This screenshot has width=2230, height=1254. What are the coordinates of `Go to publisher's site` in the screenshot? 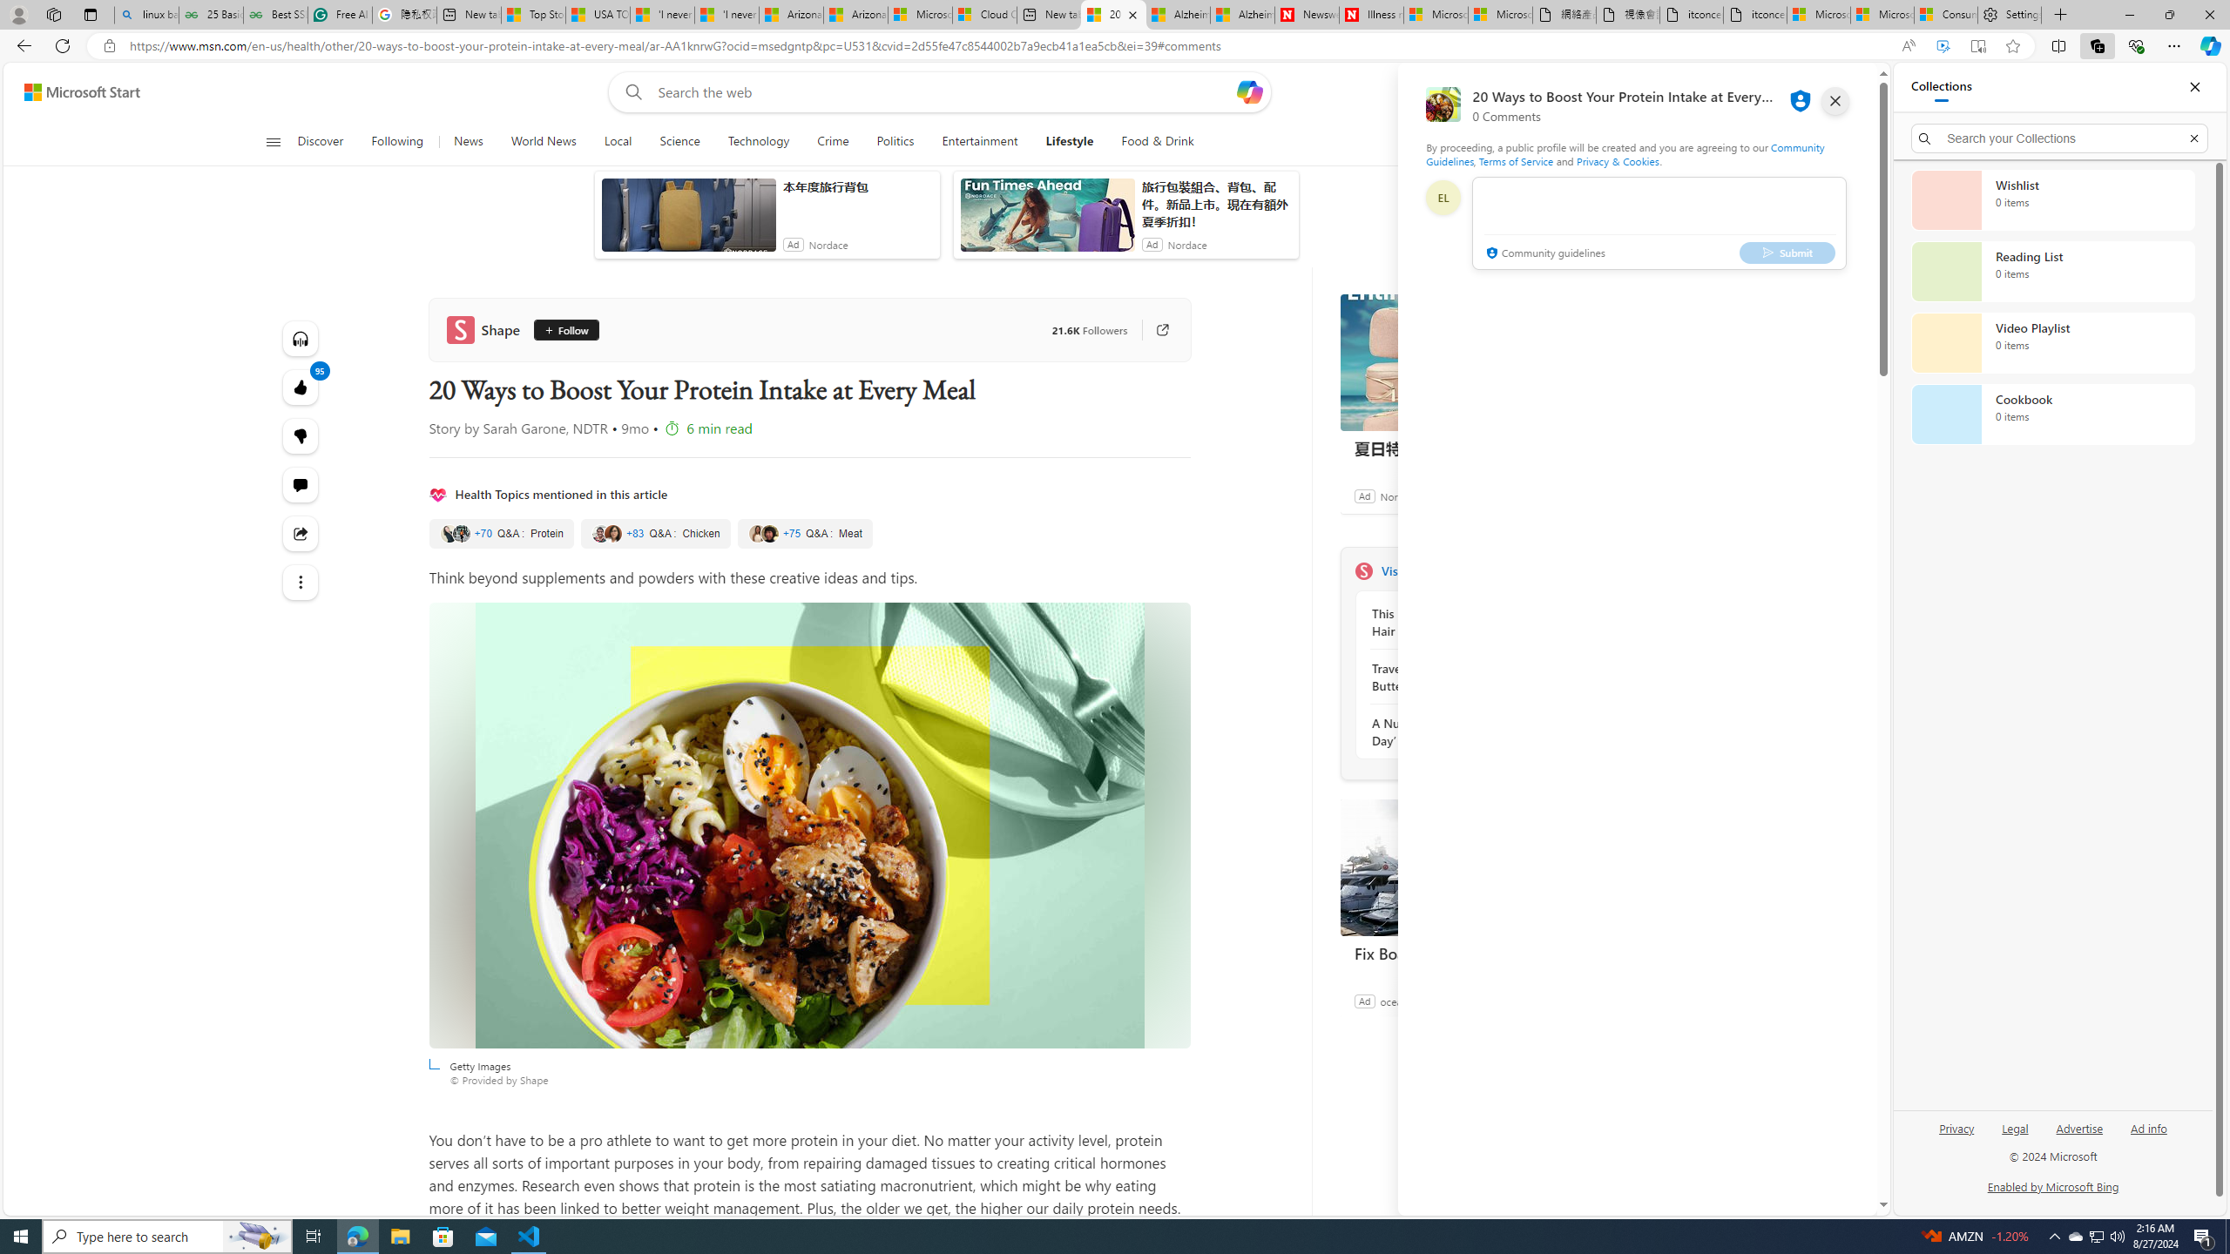 It's located at (1152, 330).